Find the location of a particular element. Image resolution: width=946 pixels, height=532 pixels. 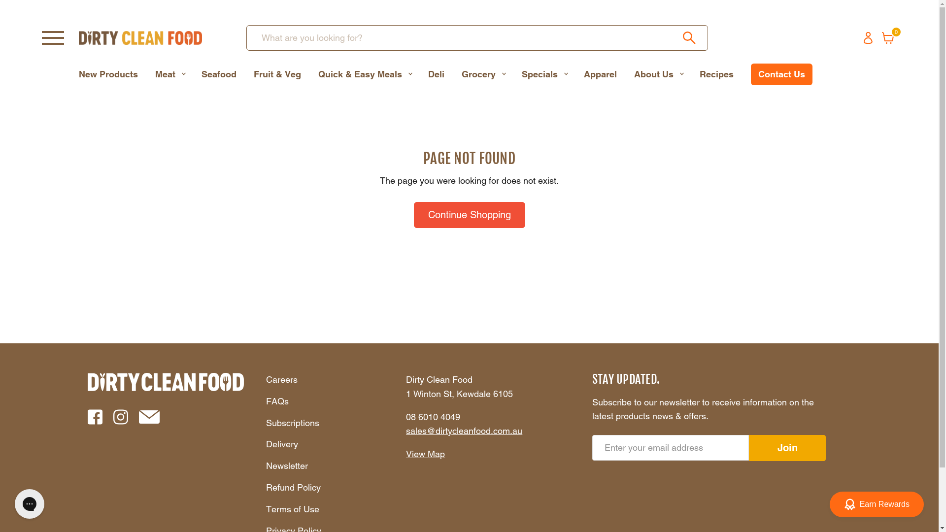

Delivery is located at coordinates (282, 444).